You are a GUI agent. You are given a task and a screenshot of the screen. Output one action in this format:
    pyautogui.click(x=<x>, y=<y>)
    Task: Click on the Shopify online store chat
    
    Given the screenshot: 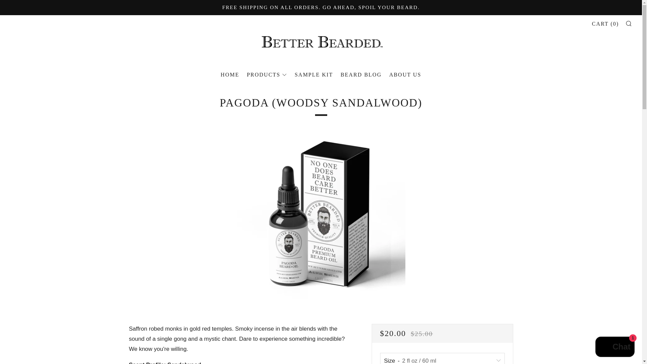 What is the action you would take?
    pyautogui.click(x=615, y=347)
    